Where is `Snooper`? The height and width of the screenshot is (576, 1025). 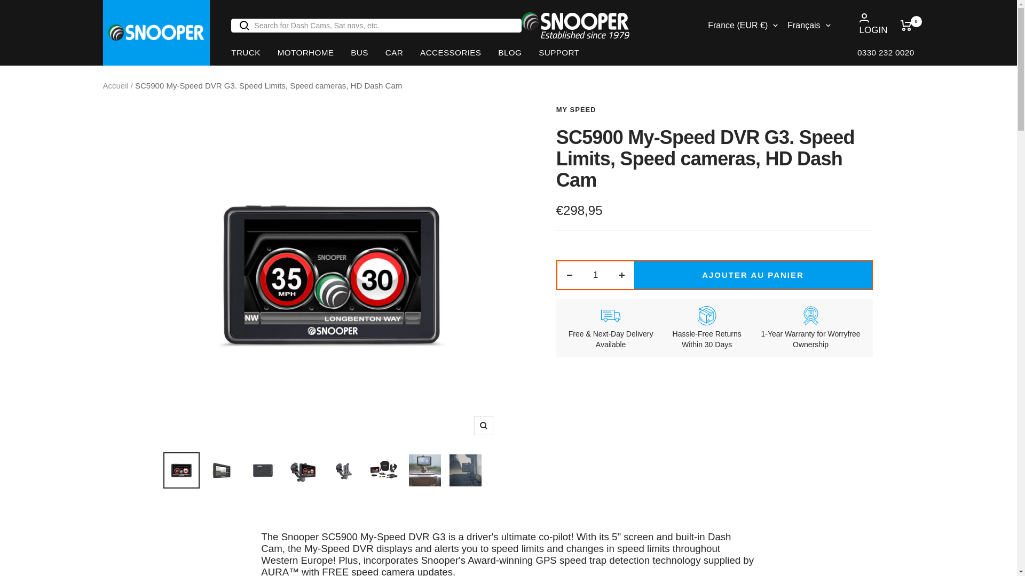 Snooper is located at coordinates (575, 26).